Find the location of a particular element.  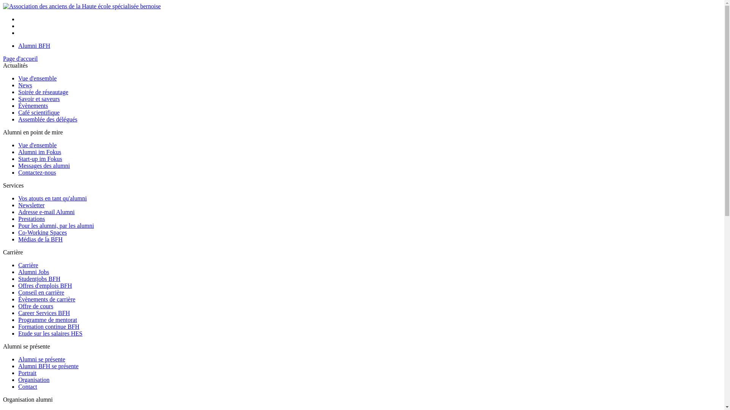

Alumni im Fokus is located at coordinates (40, 152).